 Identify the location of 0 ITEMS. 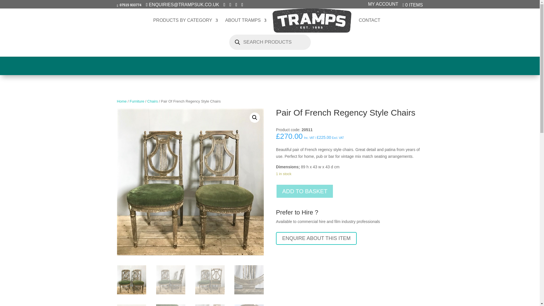
(413, 7).